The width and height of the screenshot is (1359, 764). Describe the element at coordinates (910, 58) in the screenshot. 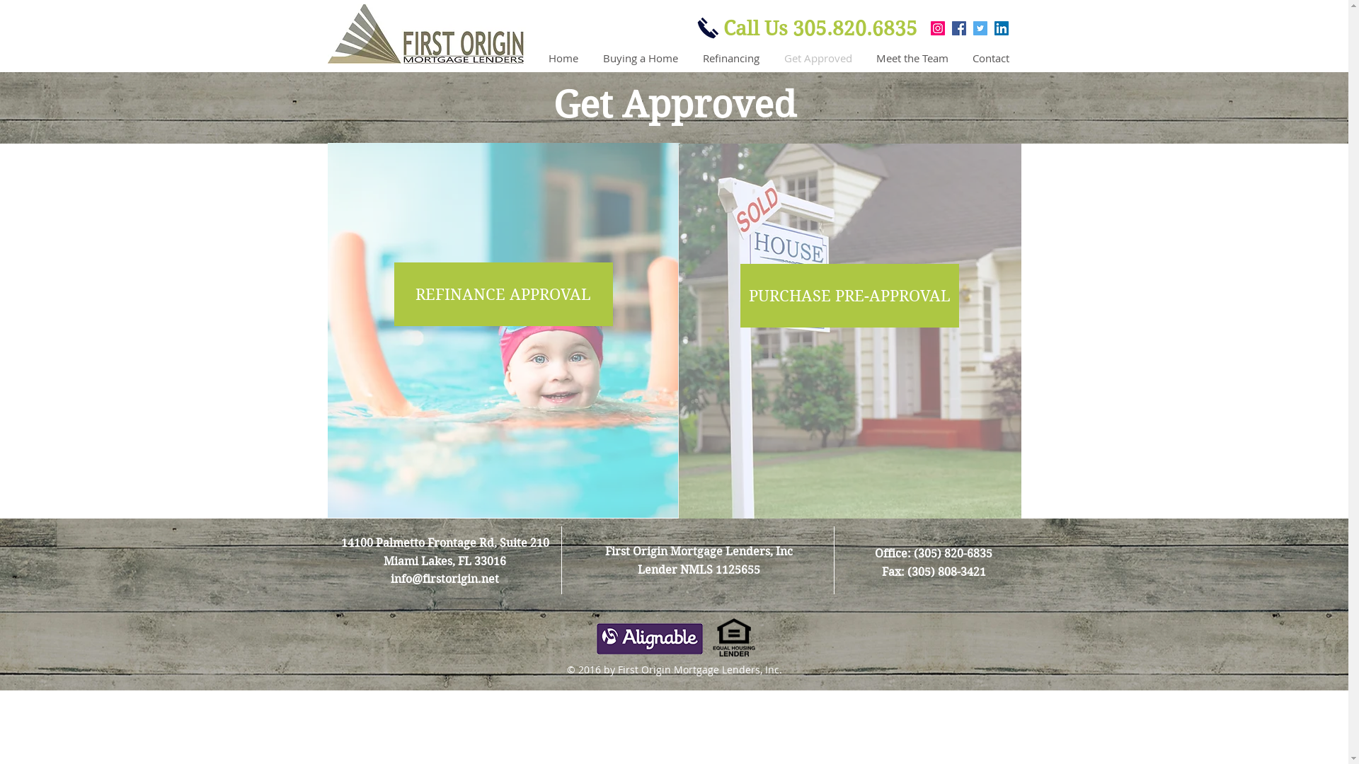

I see `Meet the Team` at that location.